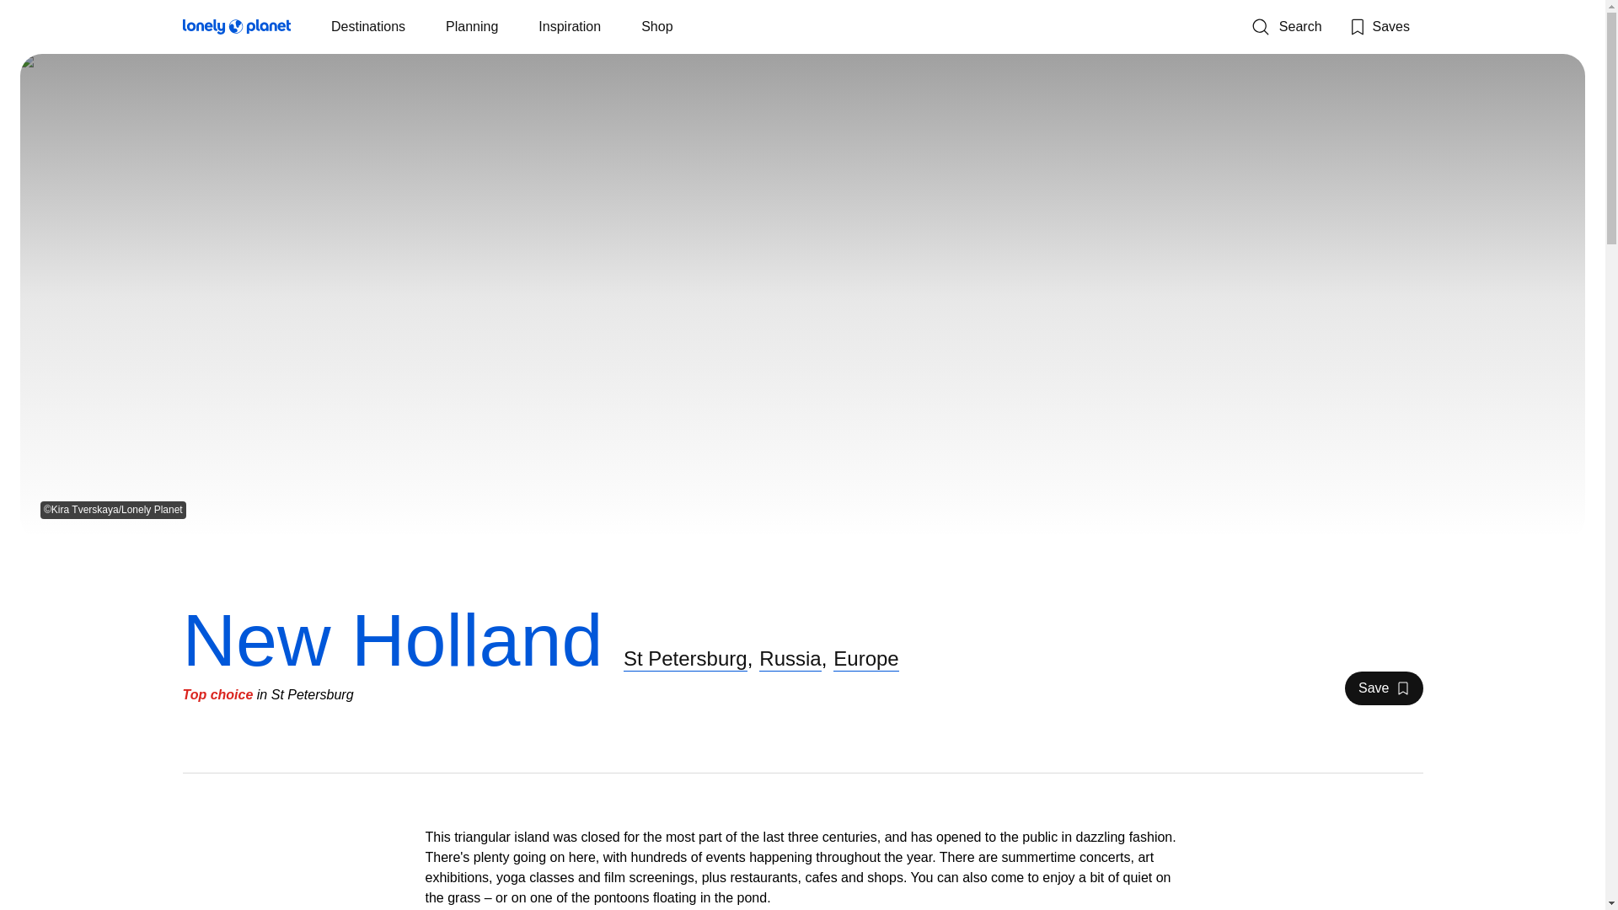 Image resolution: width=1618 pixels, height=910 pixels. Describe the element at coordinates (367, 27) in the screenshot. I see `Destinations` at that location.